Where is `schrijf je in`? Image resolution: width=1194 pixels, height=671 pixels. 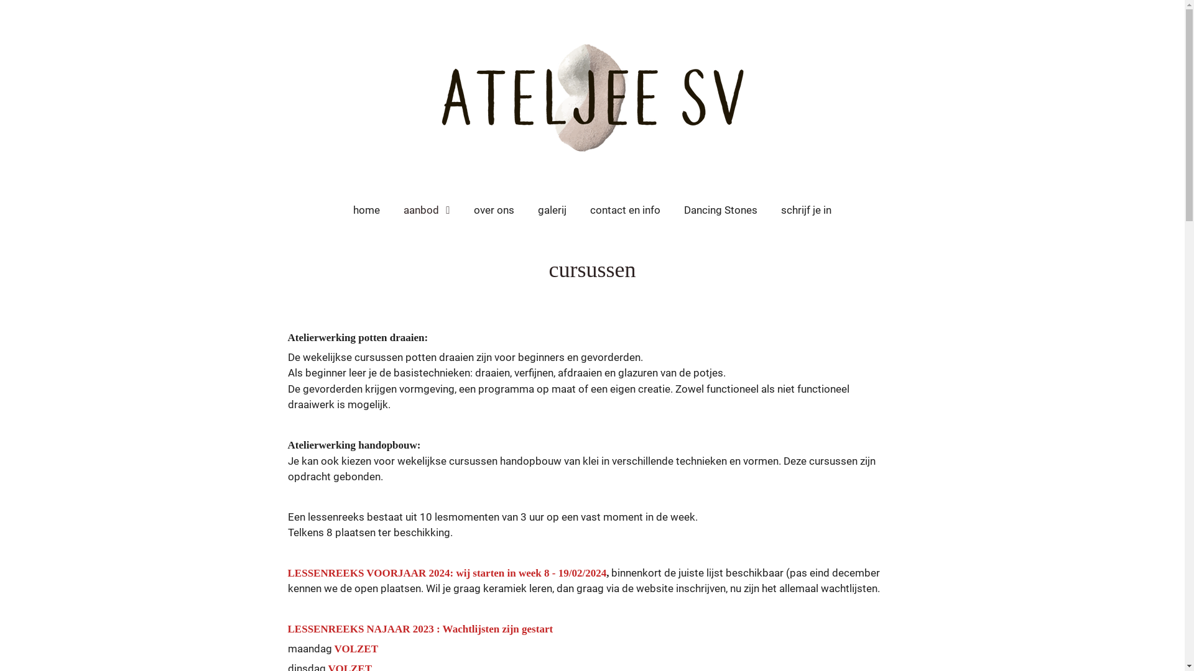
schrijf je in is located at coordinates (806, 210).